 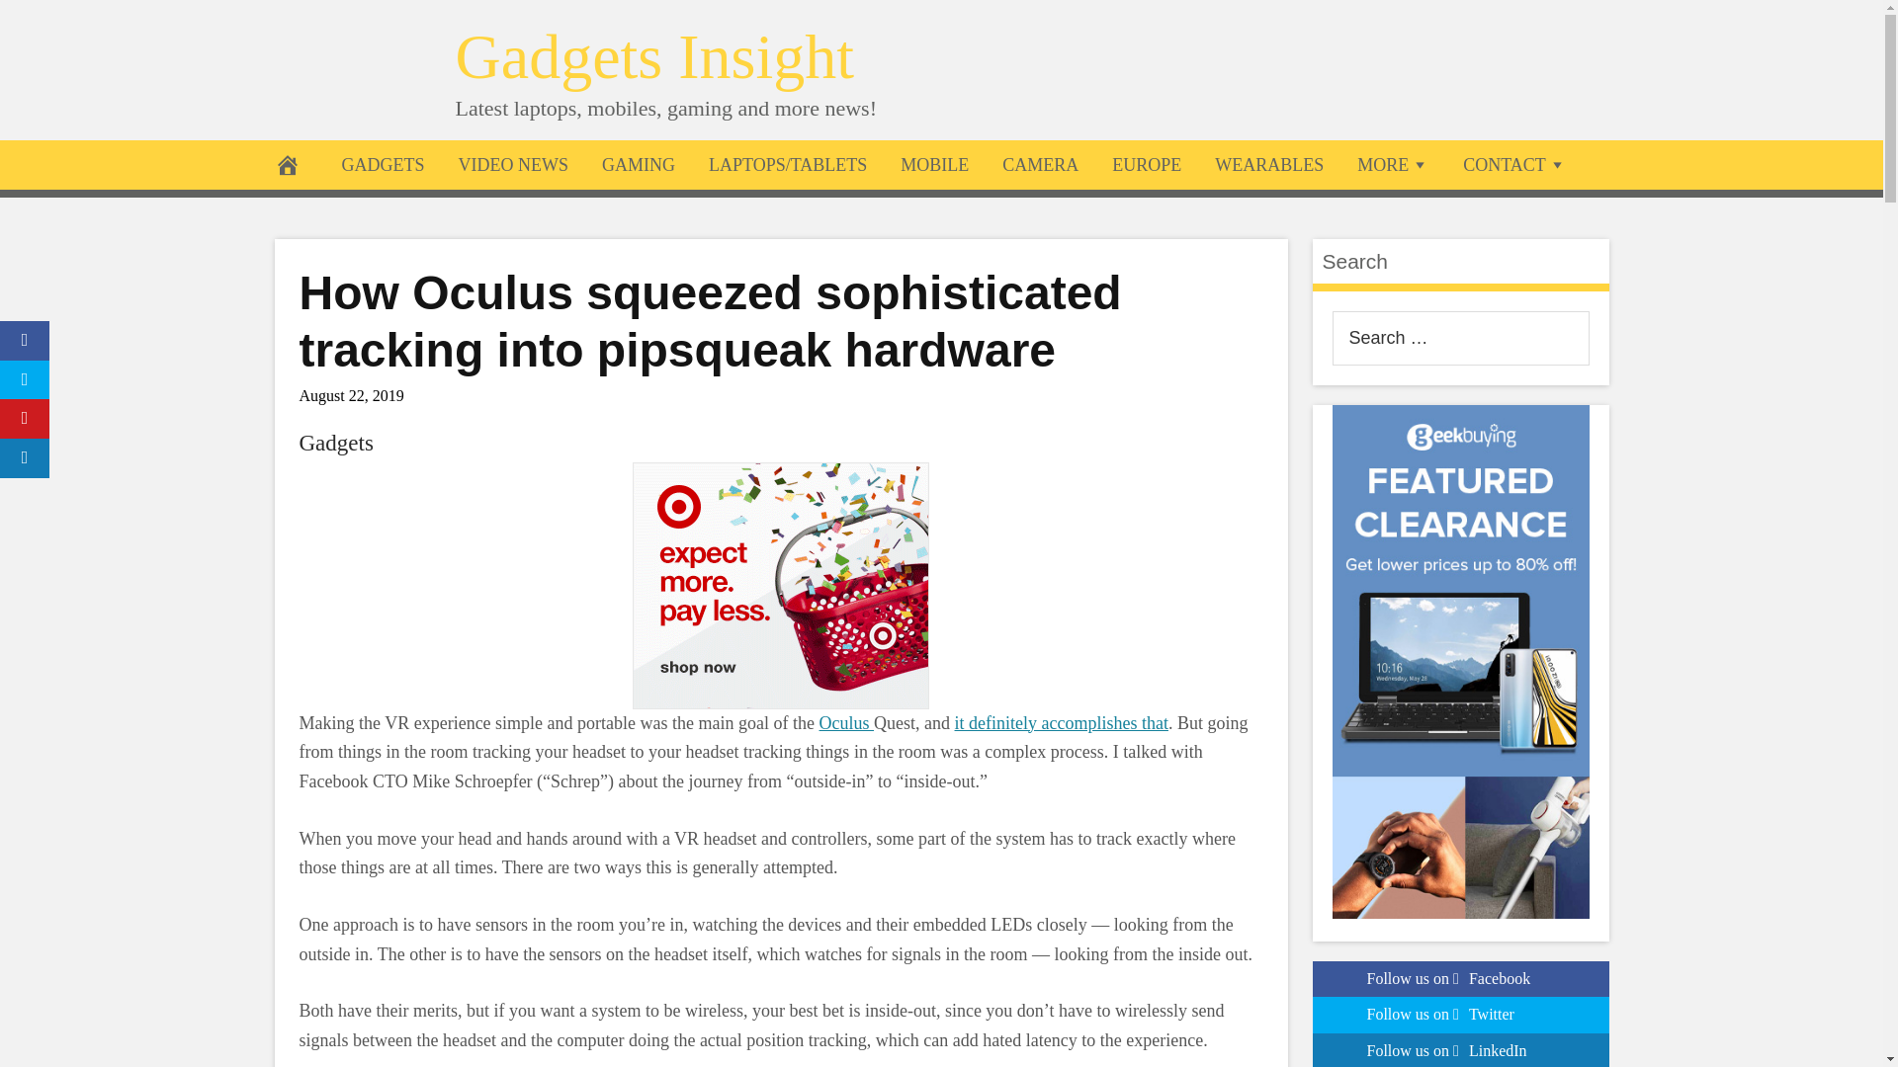 I want to click on VIDEO NEWS, so click(x=512, y=164).